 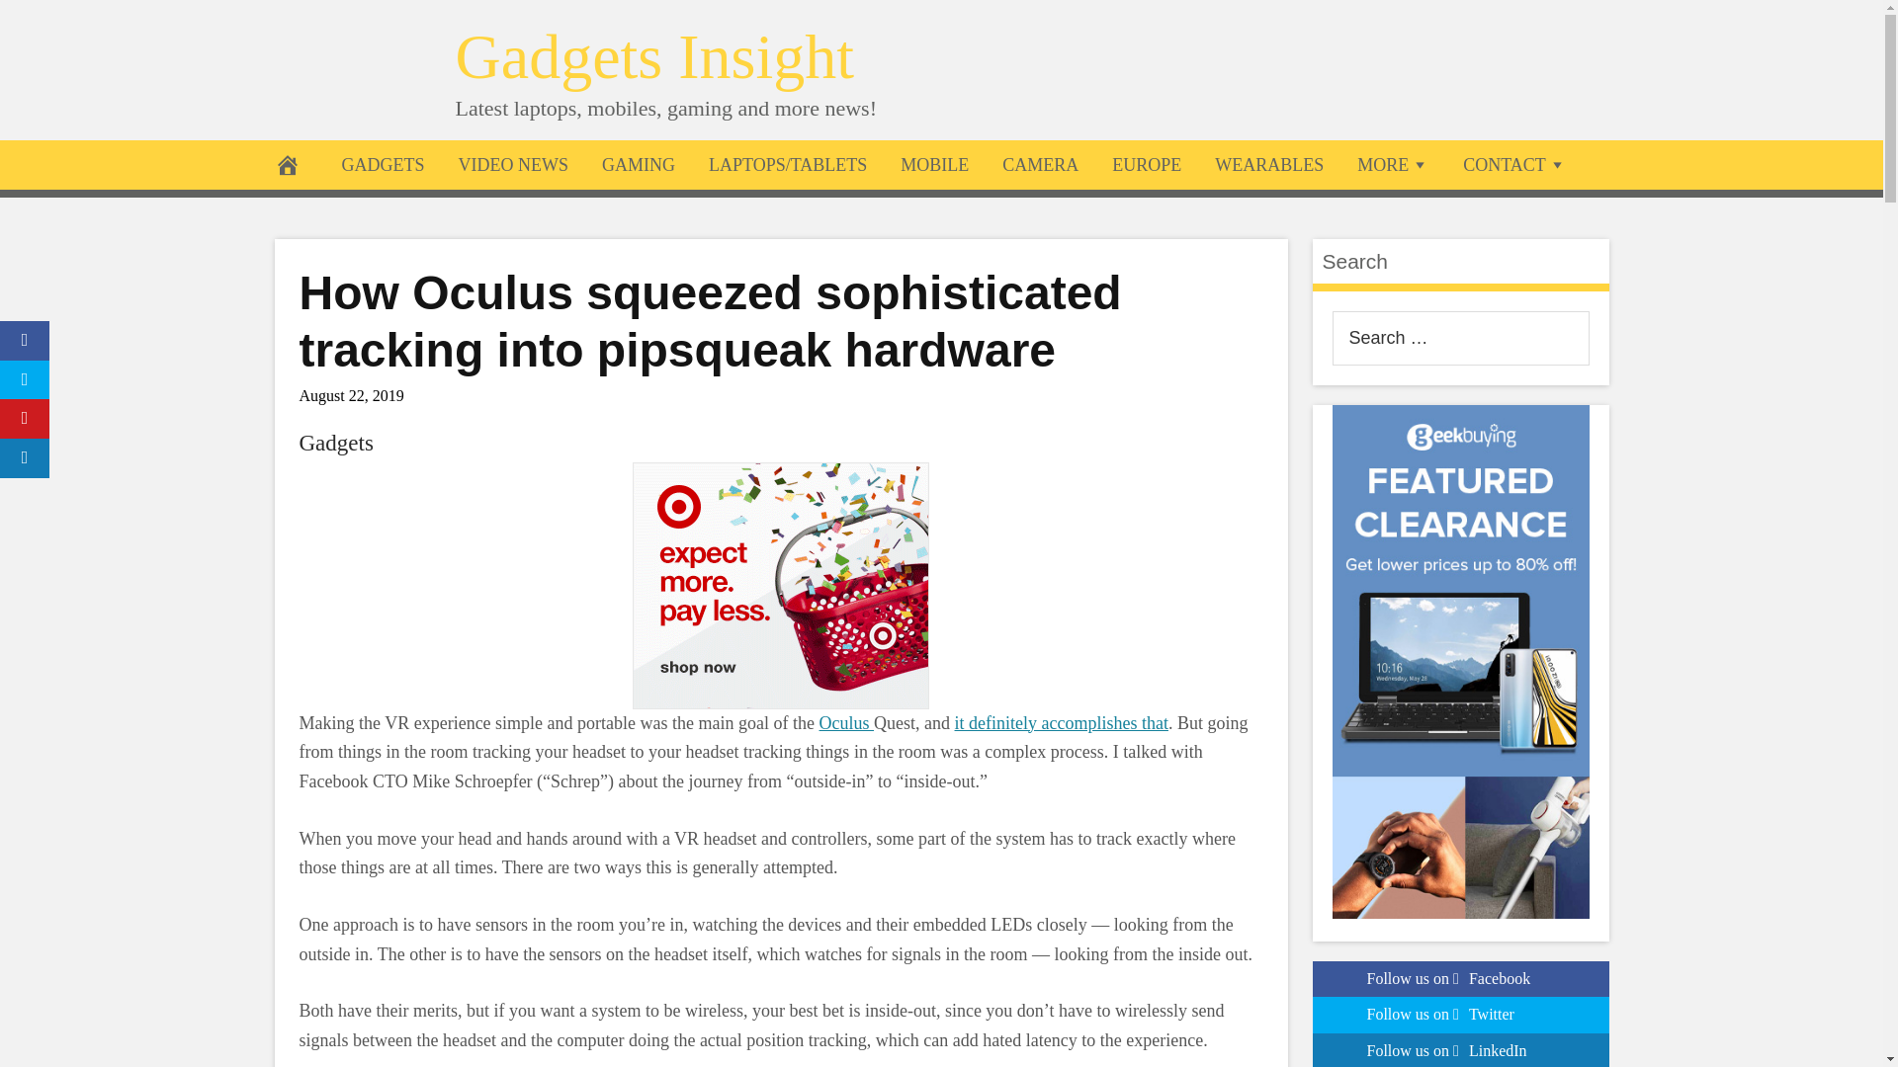 I want to click on VIDEO NEWS, so click(x=512, y=164).